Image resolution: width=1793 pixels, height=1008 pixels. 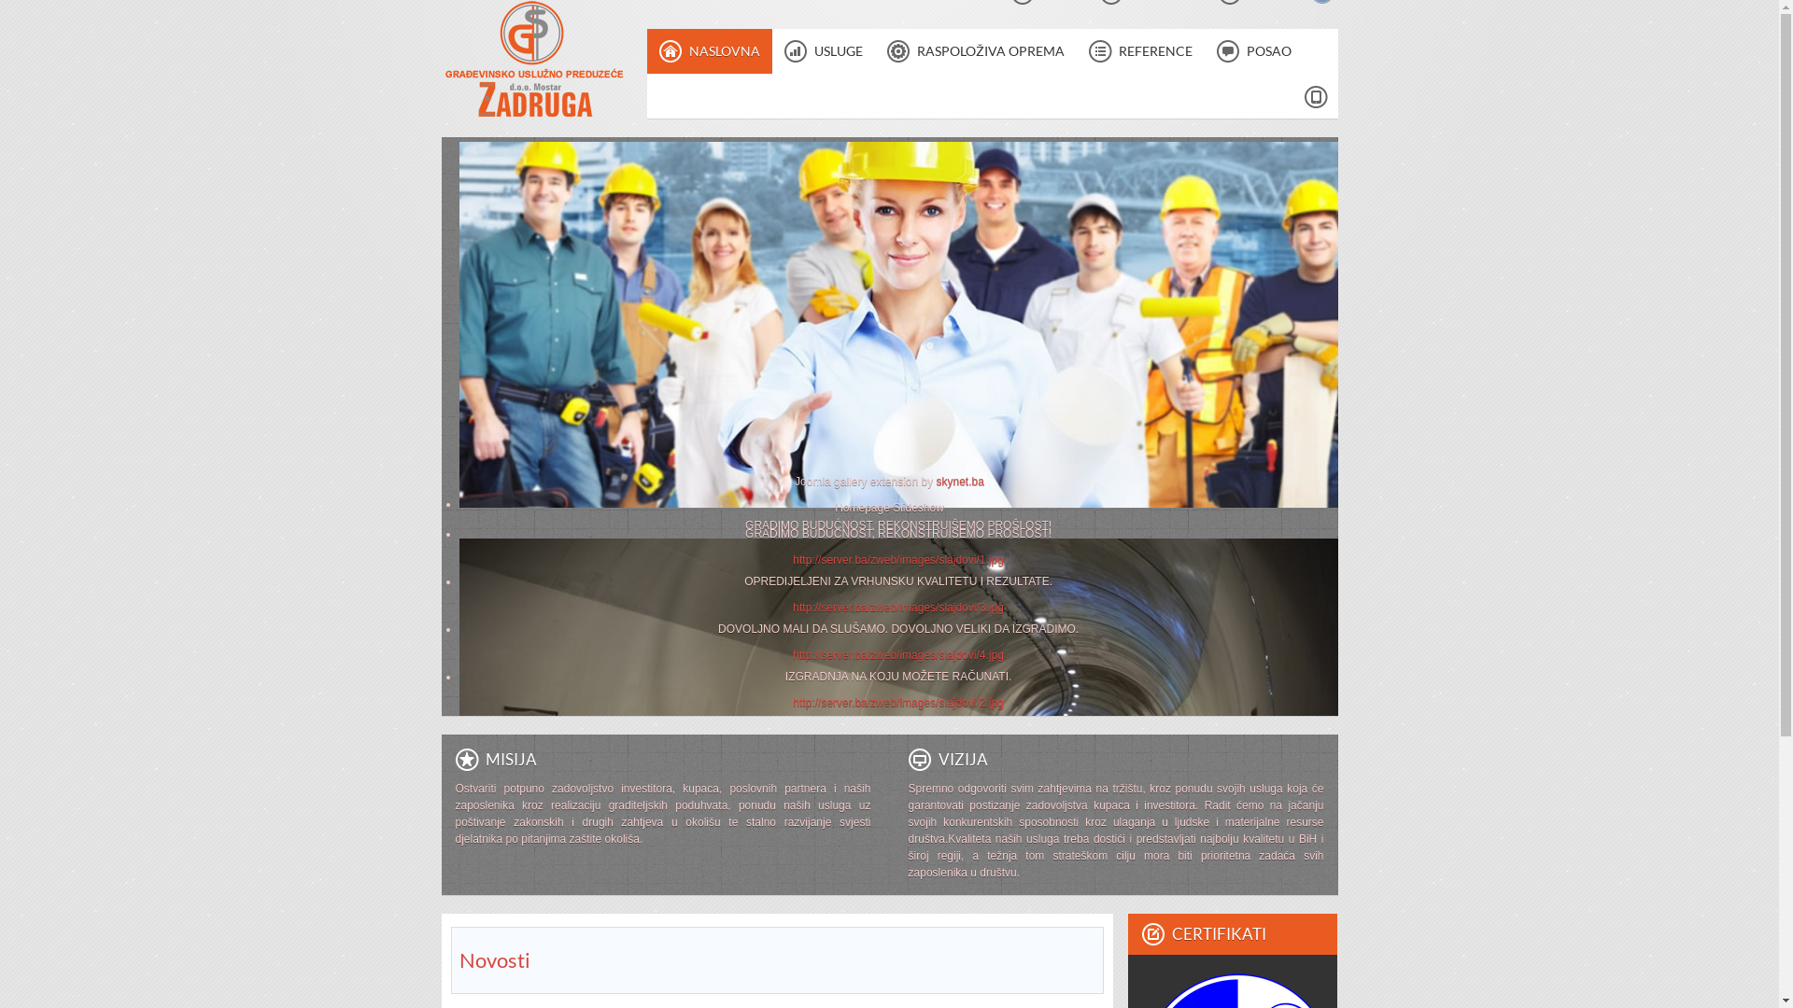 I want to click on http://server.ba/zweb/images/slajdovi/3.jpg, so click(x=898, y=608).